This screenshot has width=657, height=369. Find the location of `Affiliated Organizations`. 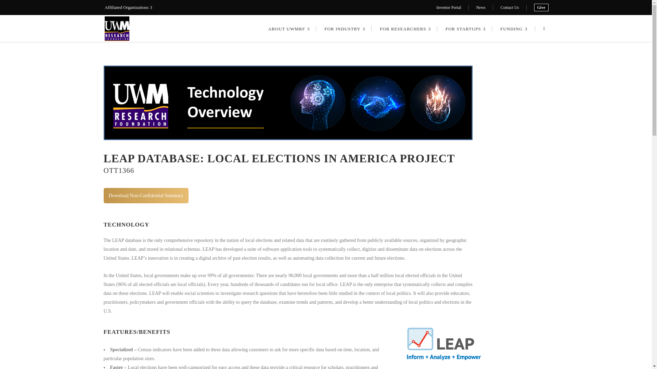

Affiliated Organizations is located at coordinates (131, 8).